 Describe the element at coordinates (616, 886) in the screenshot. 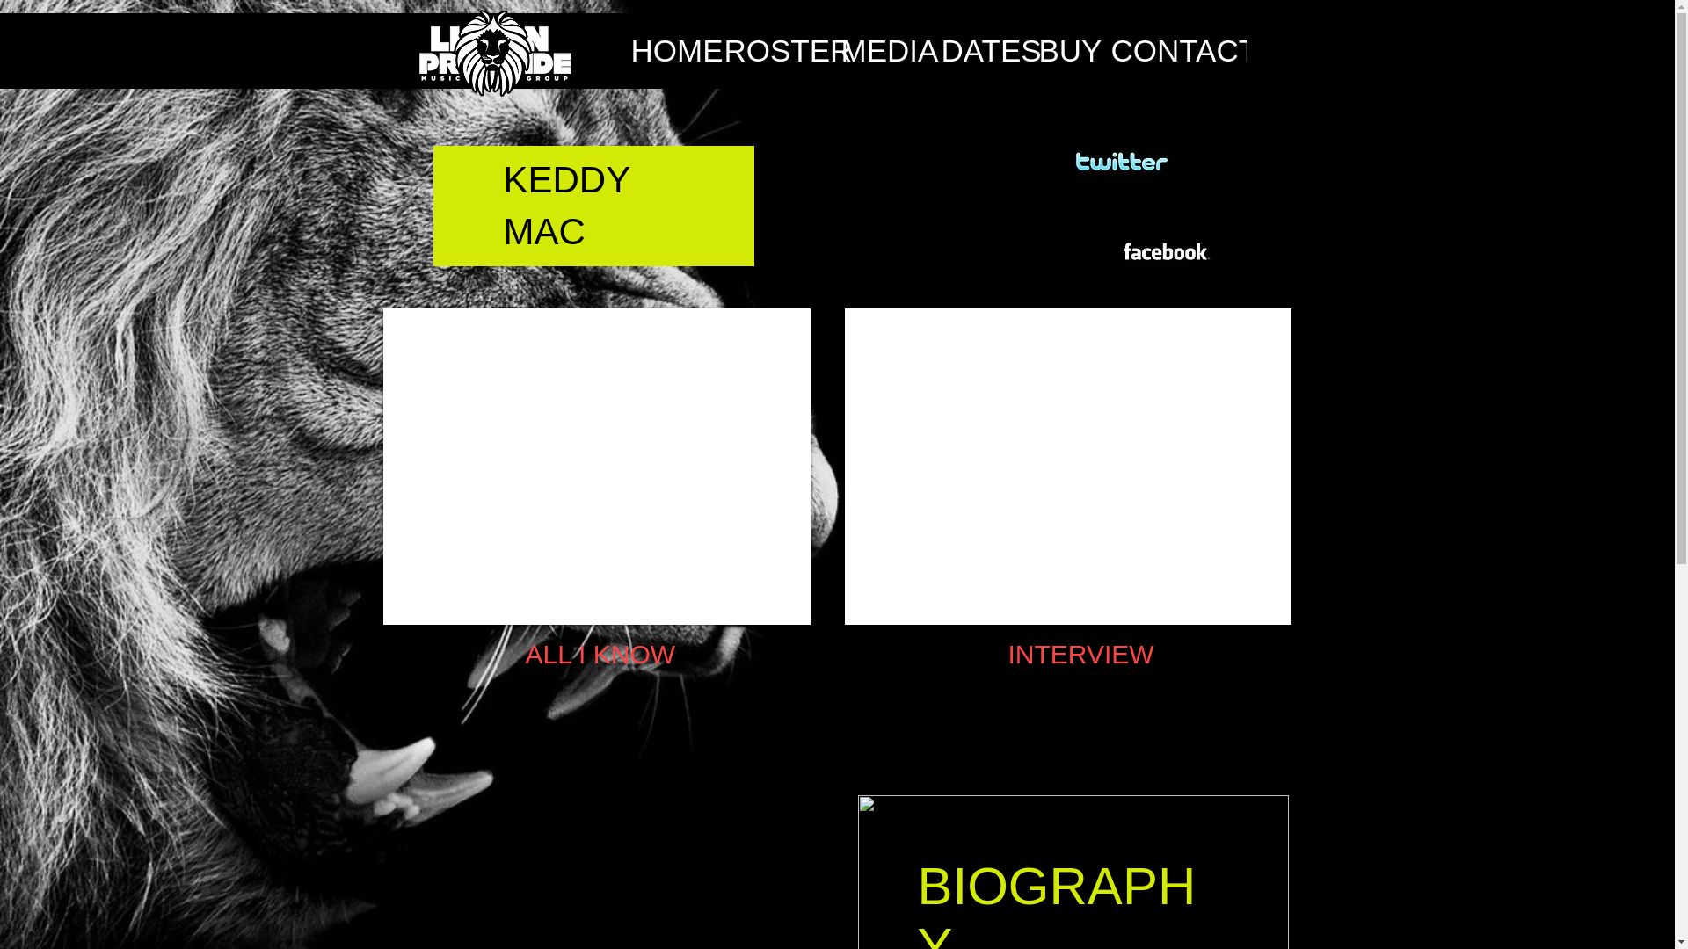

I see `SoundCloud Player` at that location.